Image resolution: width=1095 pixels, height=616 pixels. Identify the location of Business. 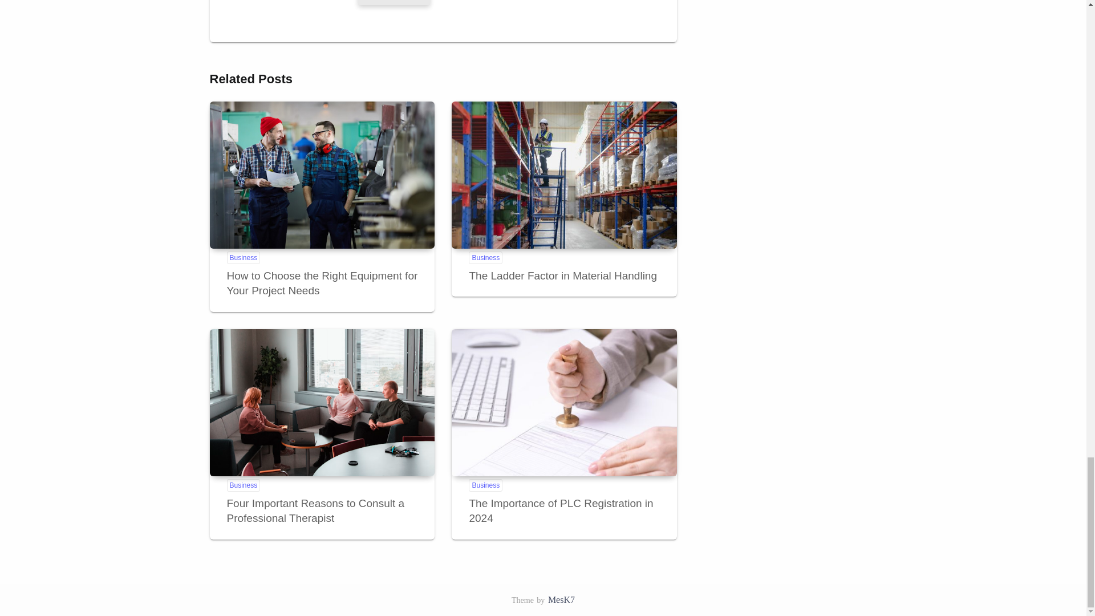
(243, 485).